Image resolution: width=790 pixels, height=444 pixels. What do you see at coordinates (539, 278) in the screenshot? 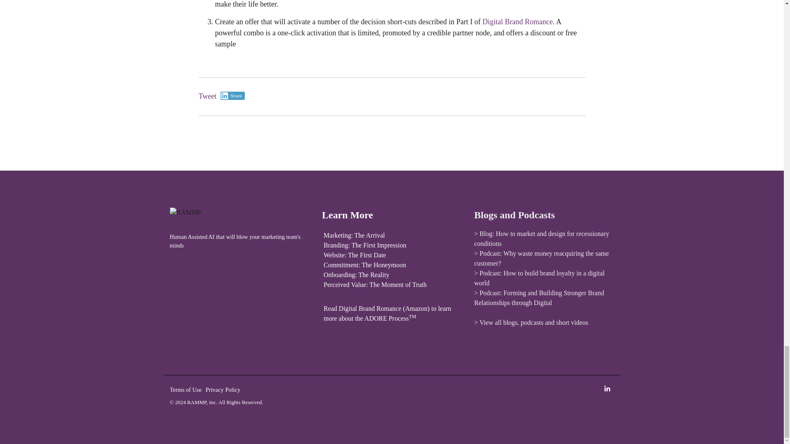
I see `Podcast: How to build brand loyalty in a digital world` at bounding box center [539, 278].